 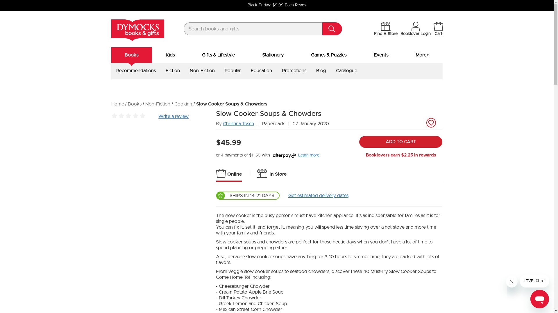 What do you see at coordinates (229, 174) in the screenshot?
I see `Online` at bounding box center [229, 174].